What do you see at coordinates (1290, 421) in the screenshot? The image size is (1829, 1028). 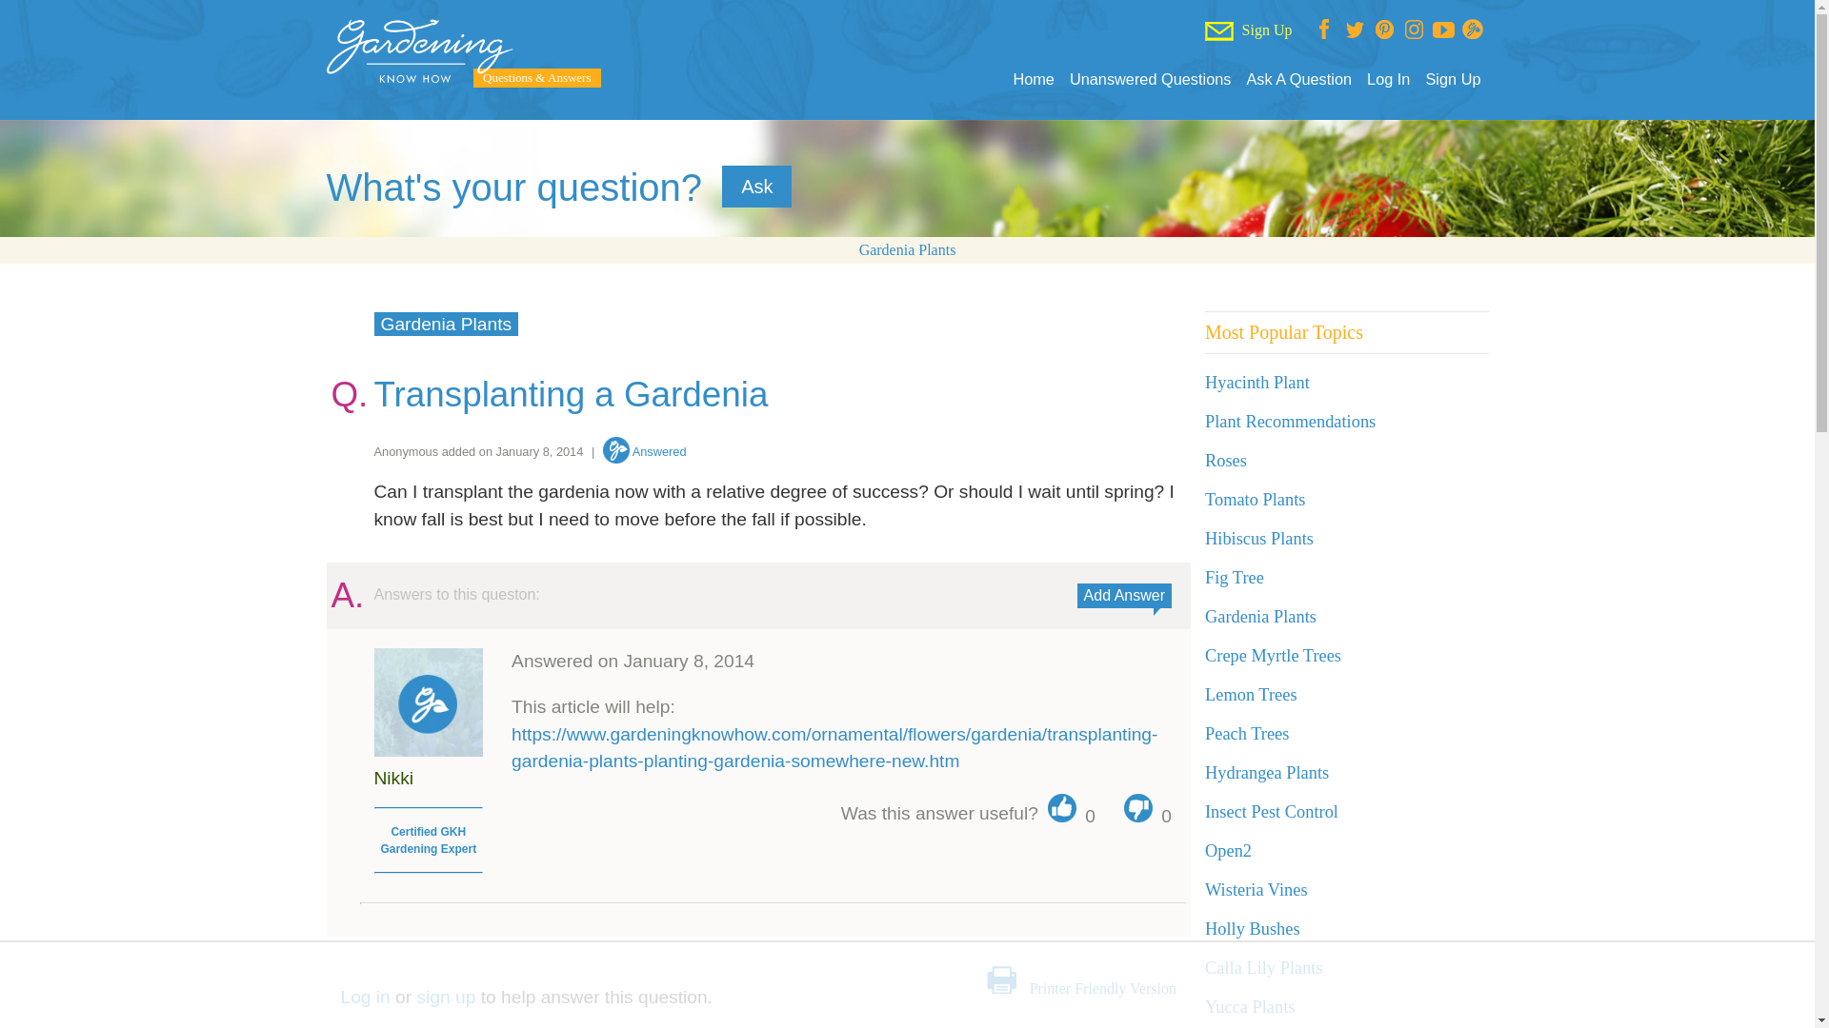 I see `Plant Recommendations` at bounding box center [1290, 421].